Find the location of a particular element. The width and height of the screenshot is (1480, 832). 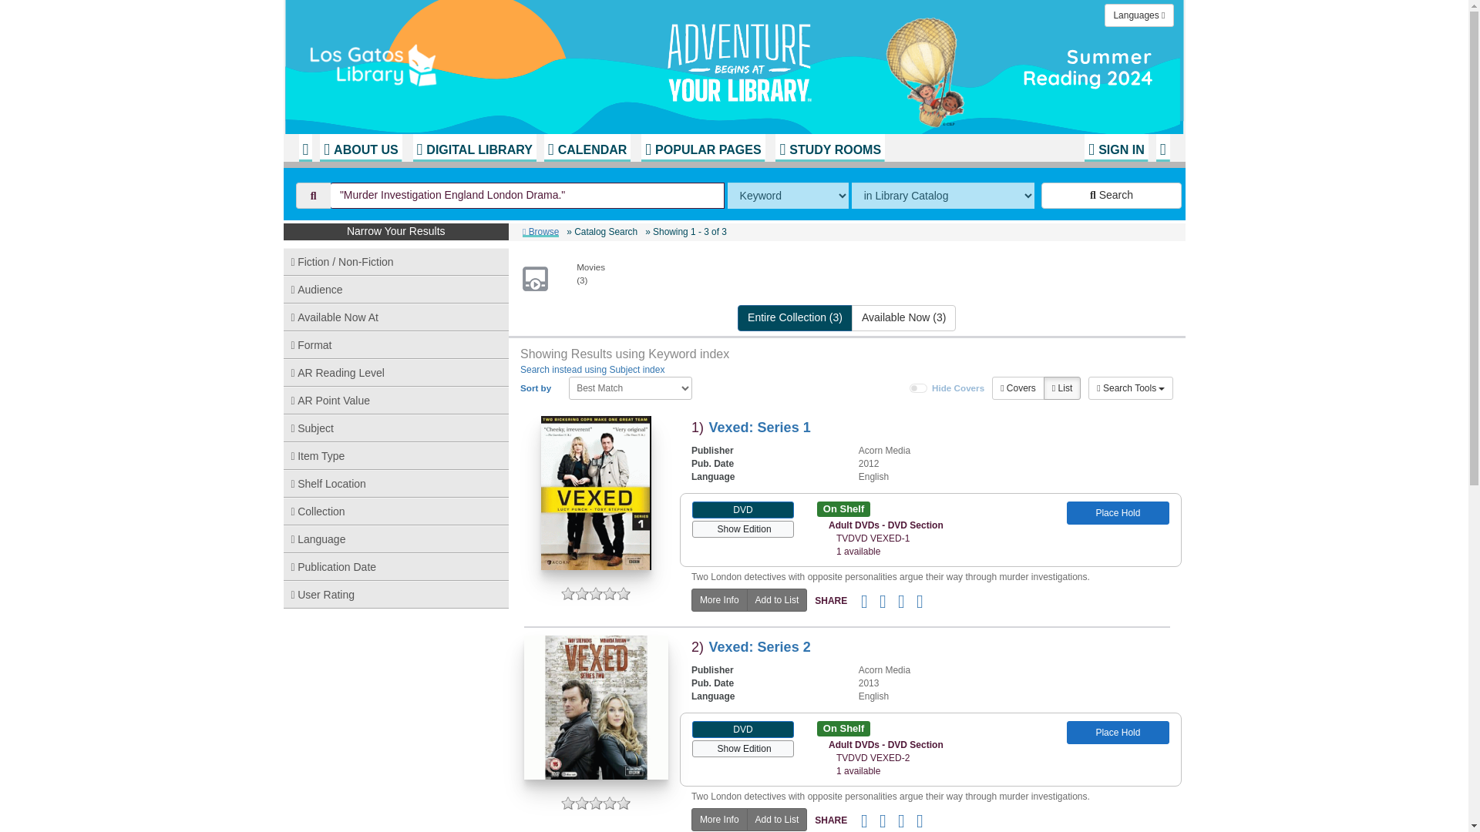

"Murder Investigation England London Drama." is located at coordinates (527, 196).